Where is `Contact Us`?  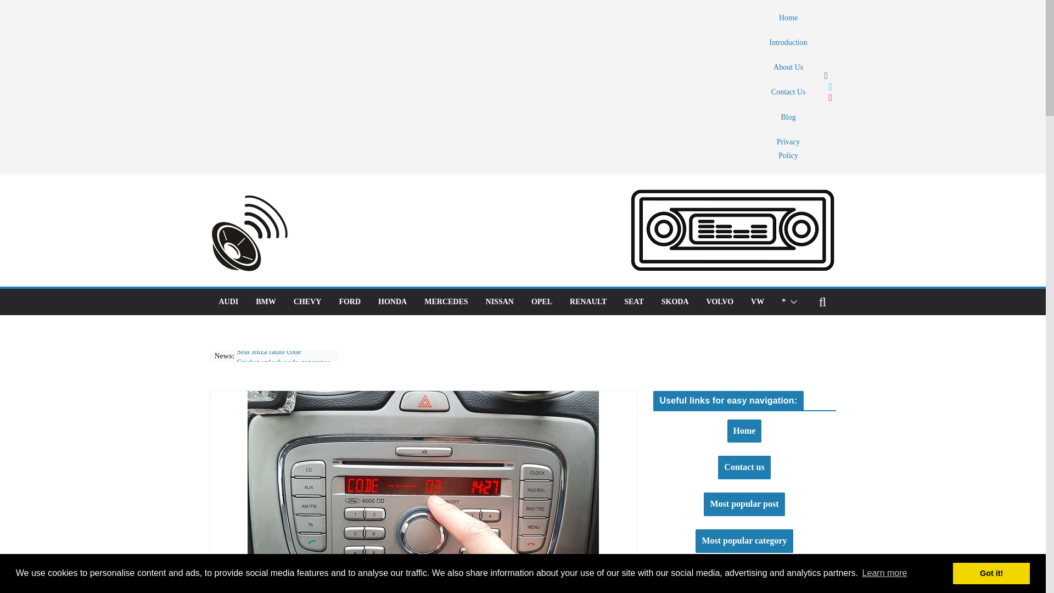 Contact Us is located at coordinates (788, 92).